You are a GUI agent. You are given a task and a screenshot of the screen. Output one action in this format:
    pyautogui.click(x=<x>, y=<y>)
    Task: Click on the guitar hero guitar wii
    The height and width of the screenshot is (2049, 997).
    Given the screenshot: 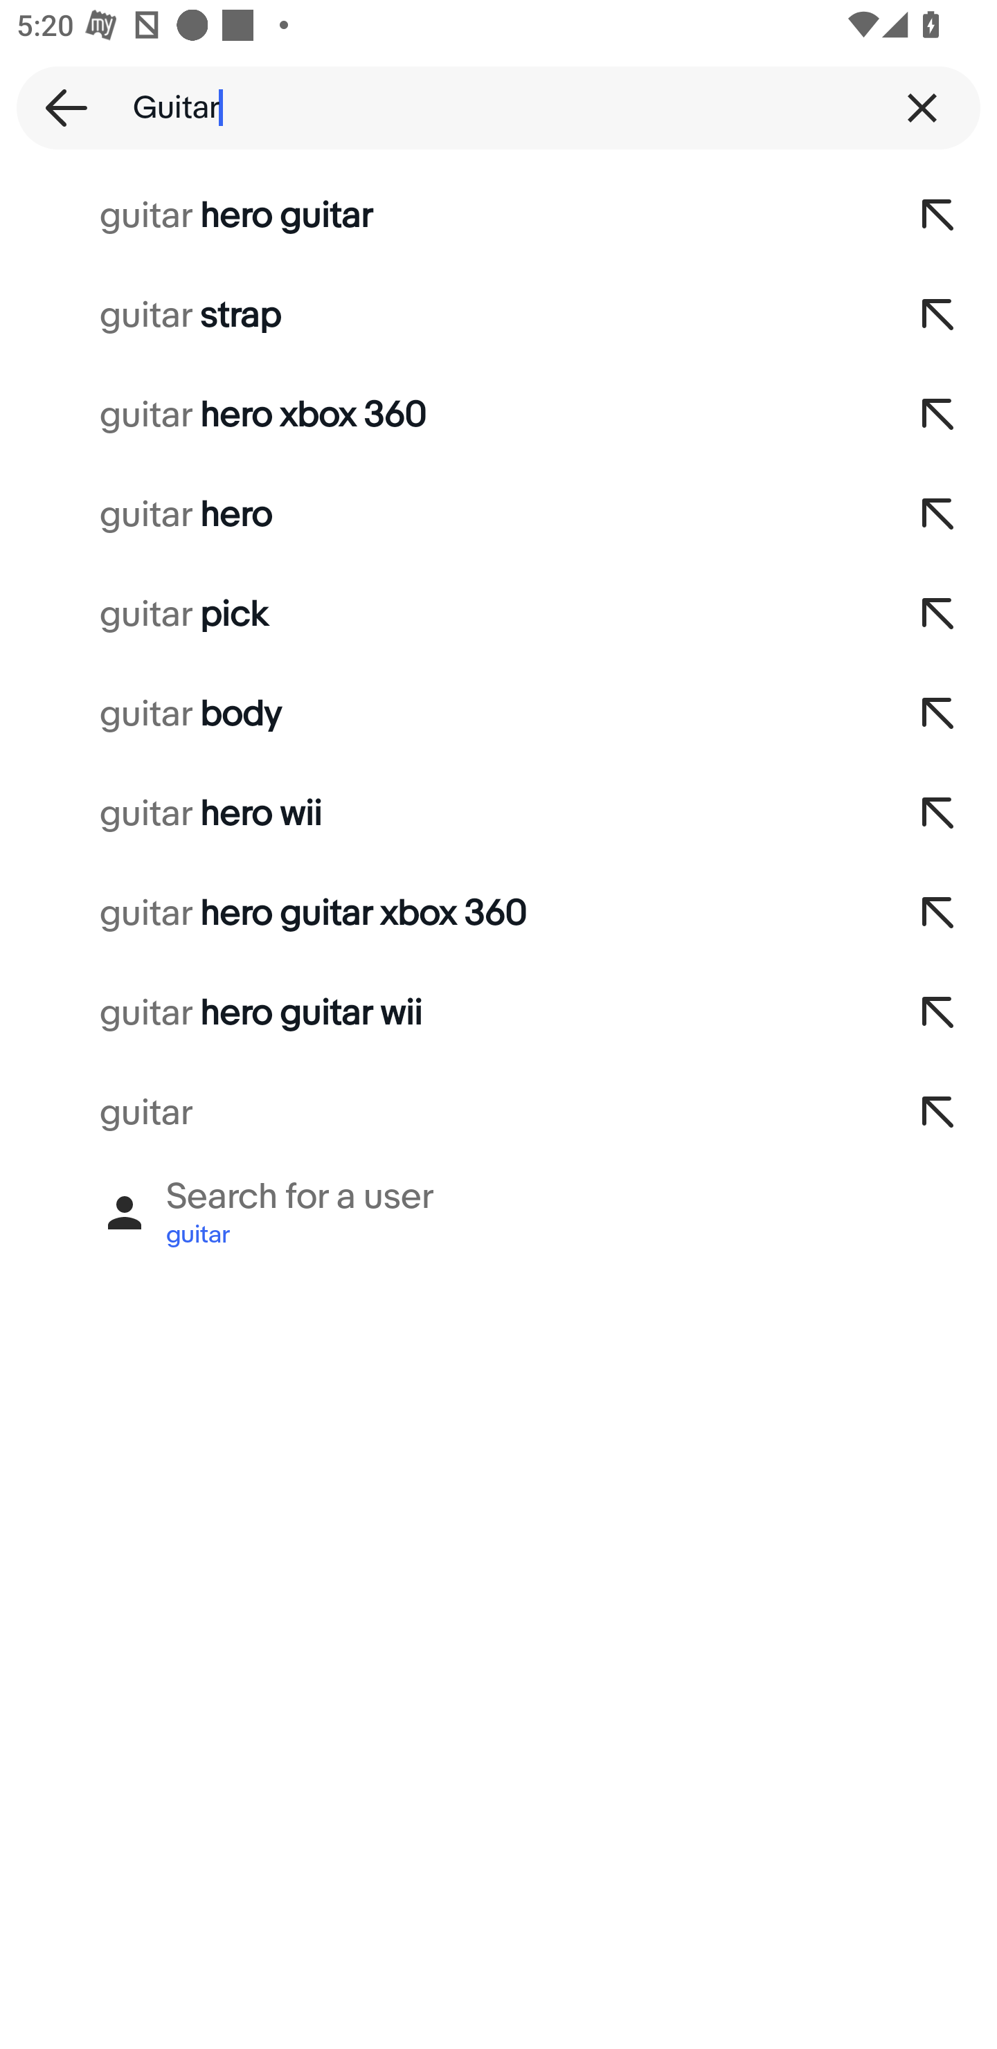 What is the action you would take?
    pyautogui.click(x=440, y=1013)
    